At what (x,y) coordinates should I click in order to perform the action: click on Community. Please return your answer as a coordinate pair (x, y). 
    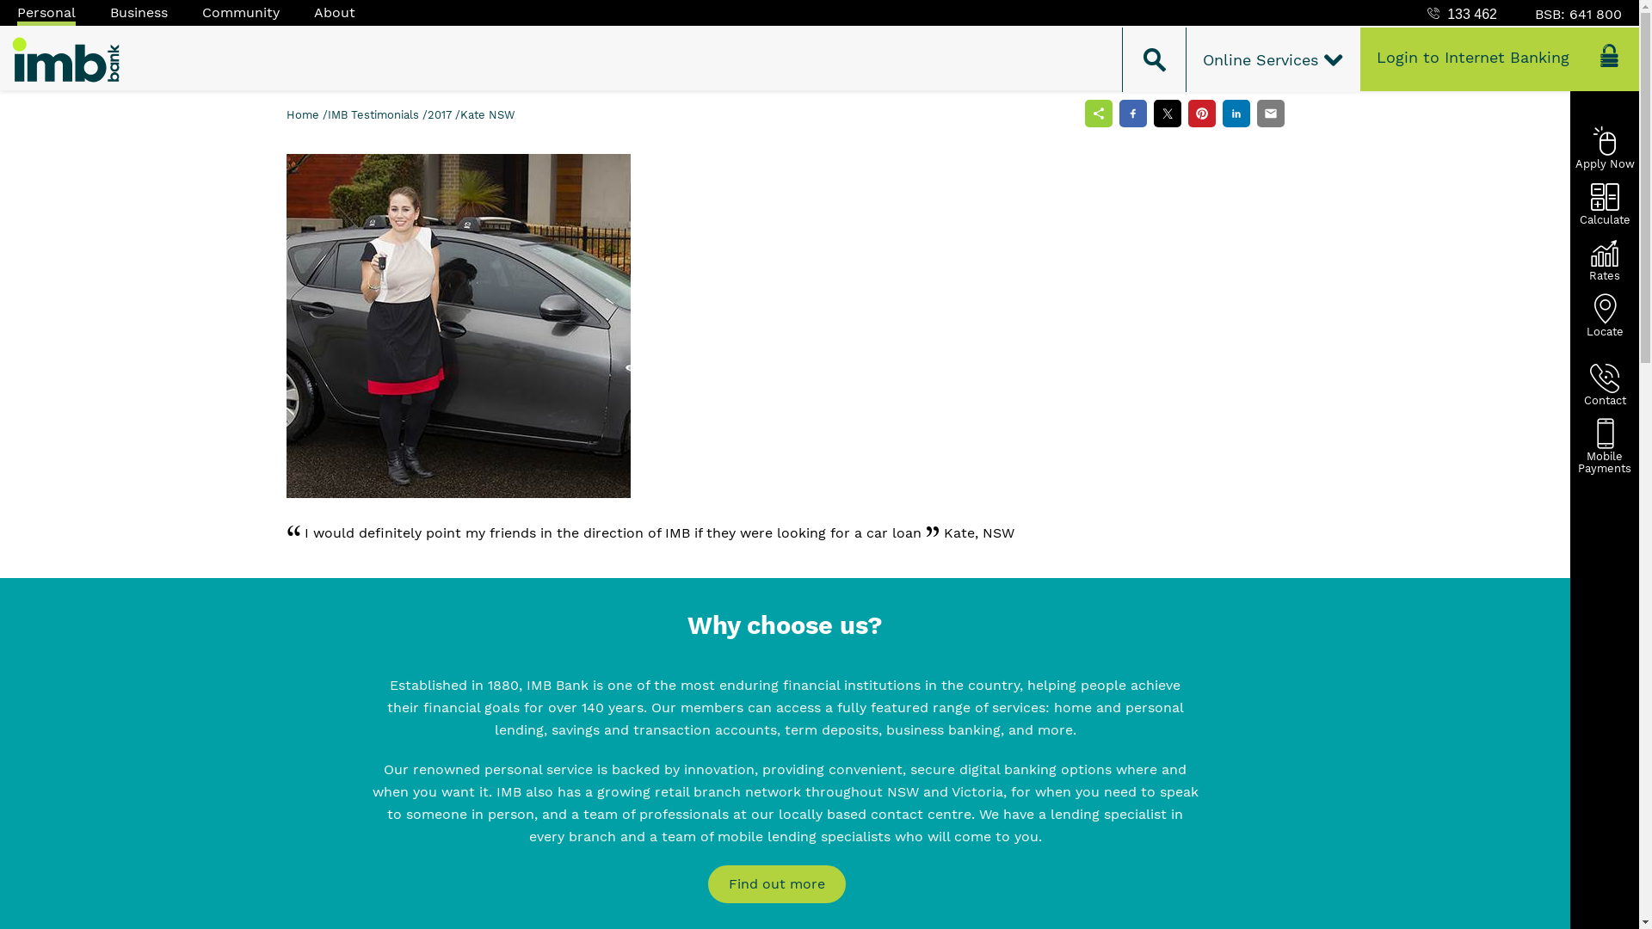
    Looking at the image, I should click on (241, 12).